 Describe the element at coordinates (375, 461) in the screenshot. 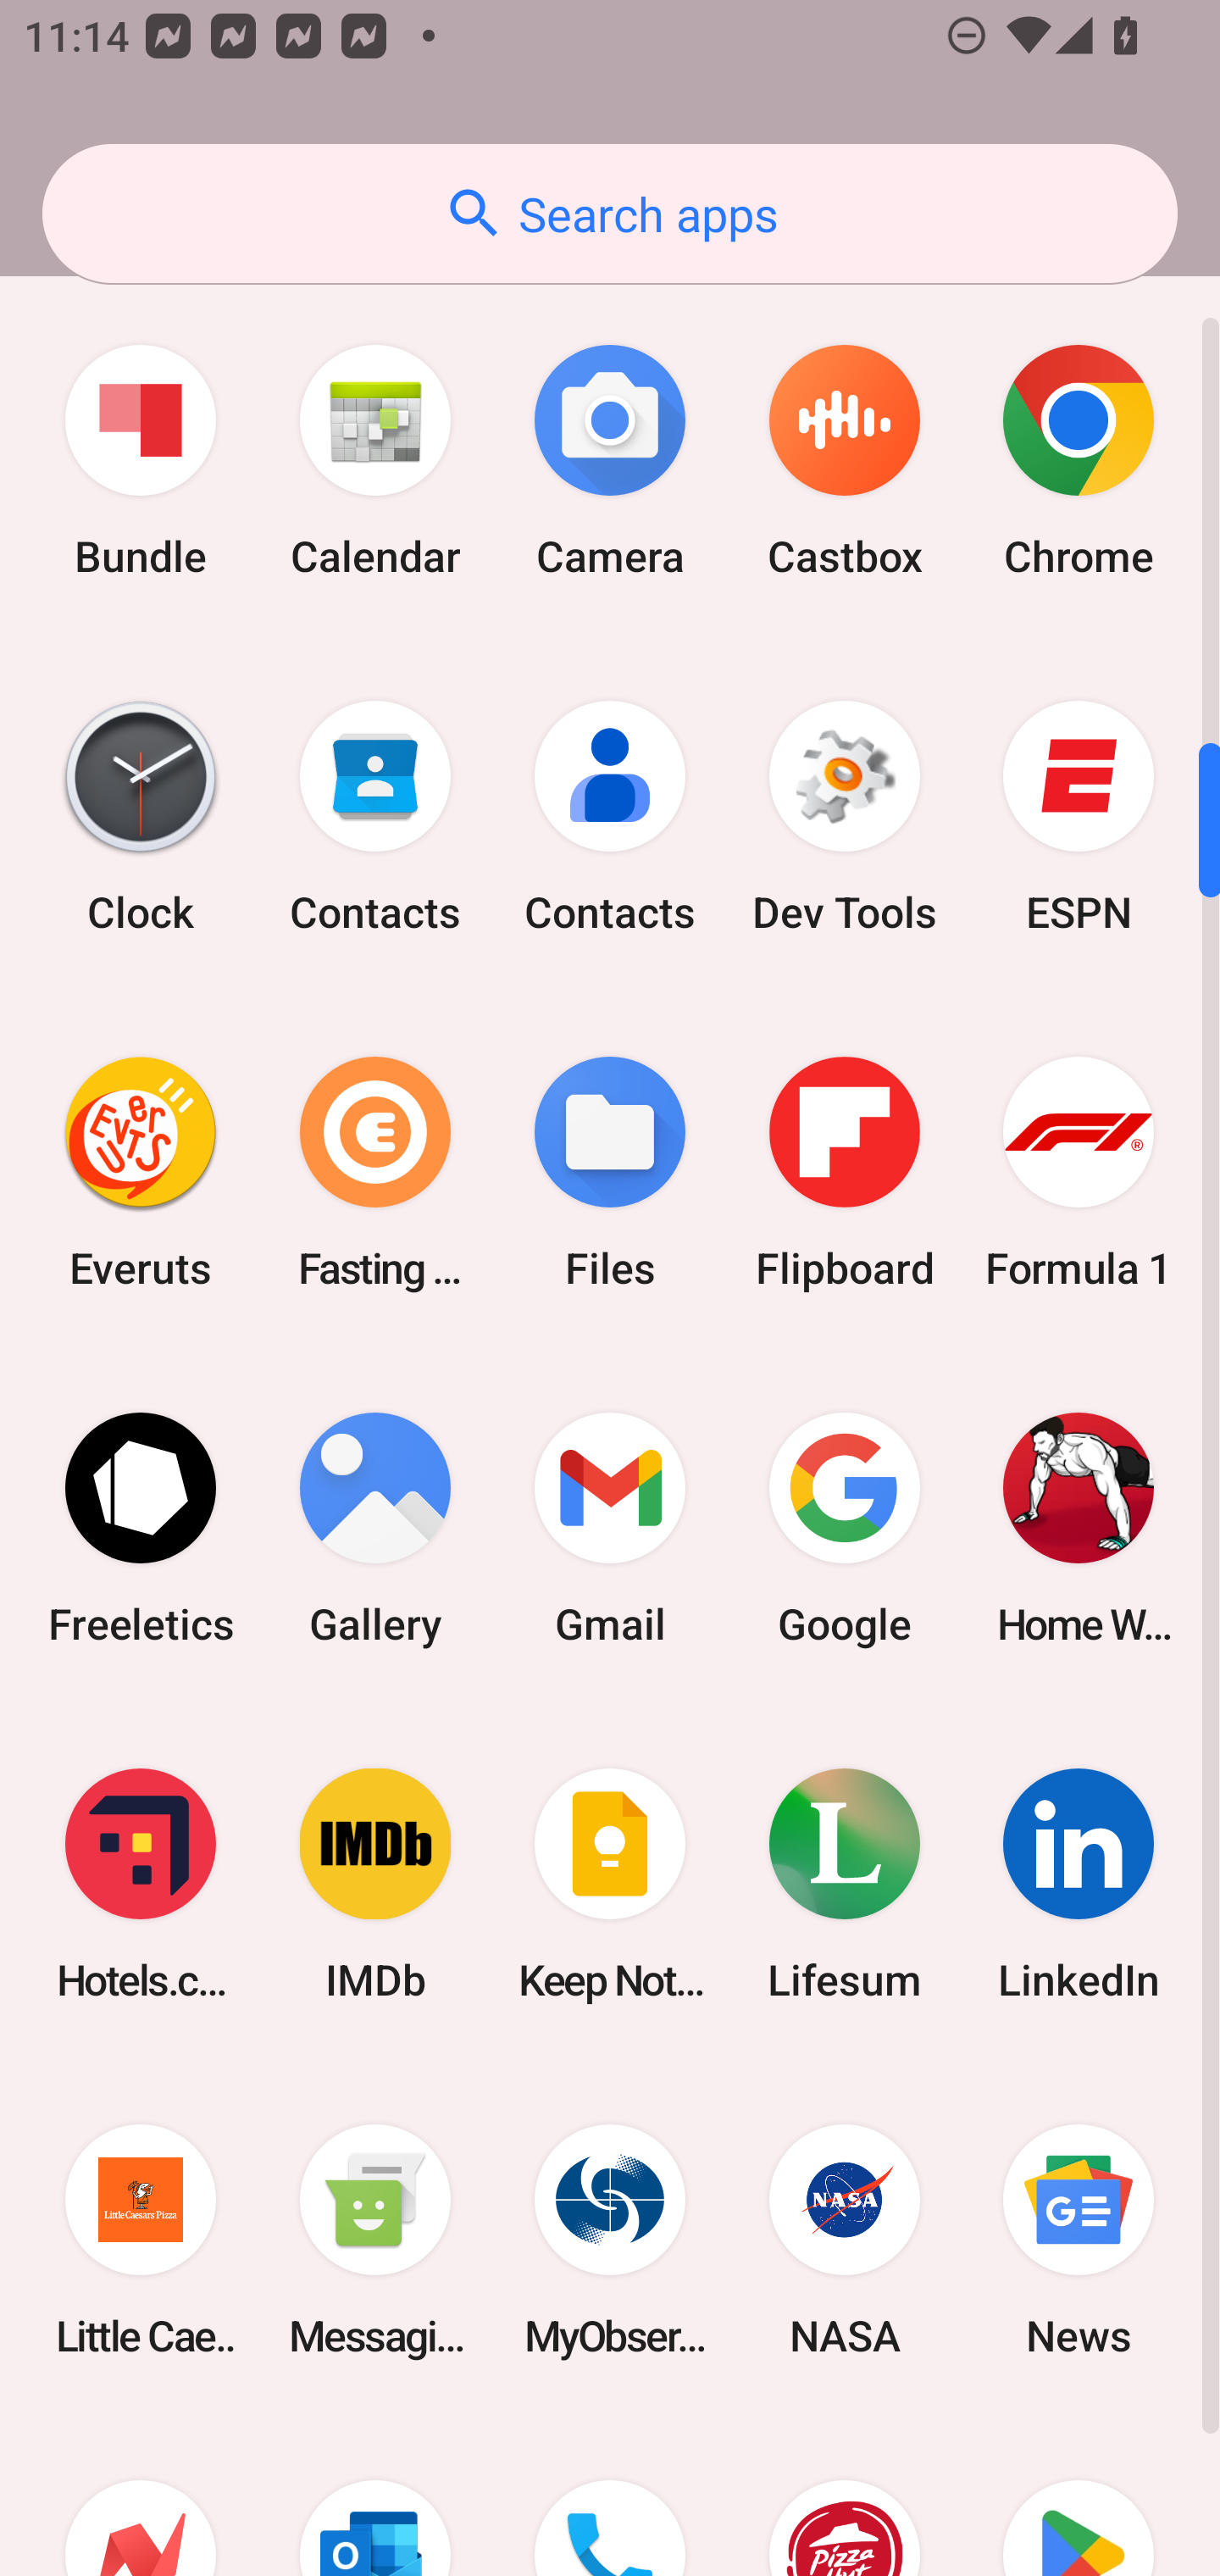

I see `Calendar` at that location.